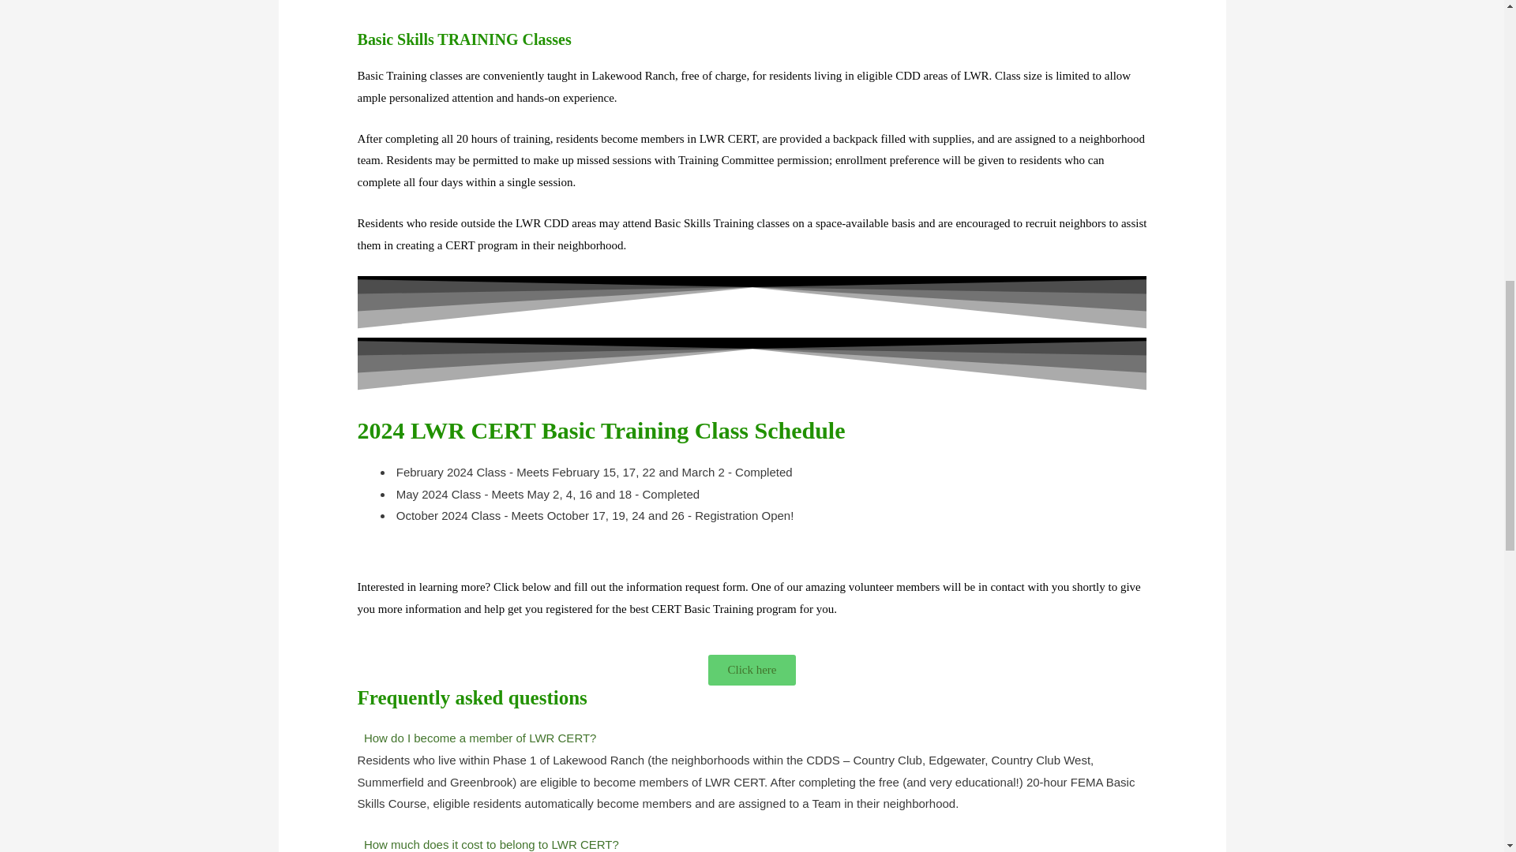 This screenshot has height=852, width=1516. I want to click on Click here, so click(751, 671).